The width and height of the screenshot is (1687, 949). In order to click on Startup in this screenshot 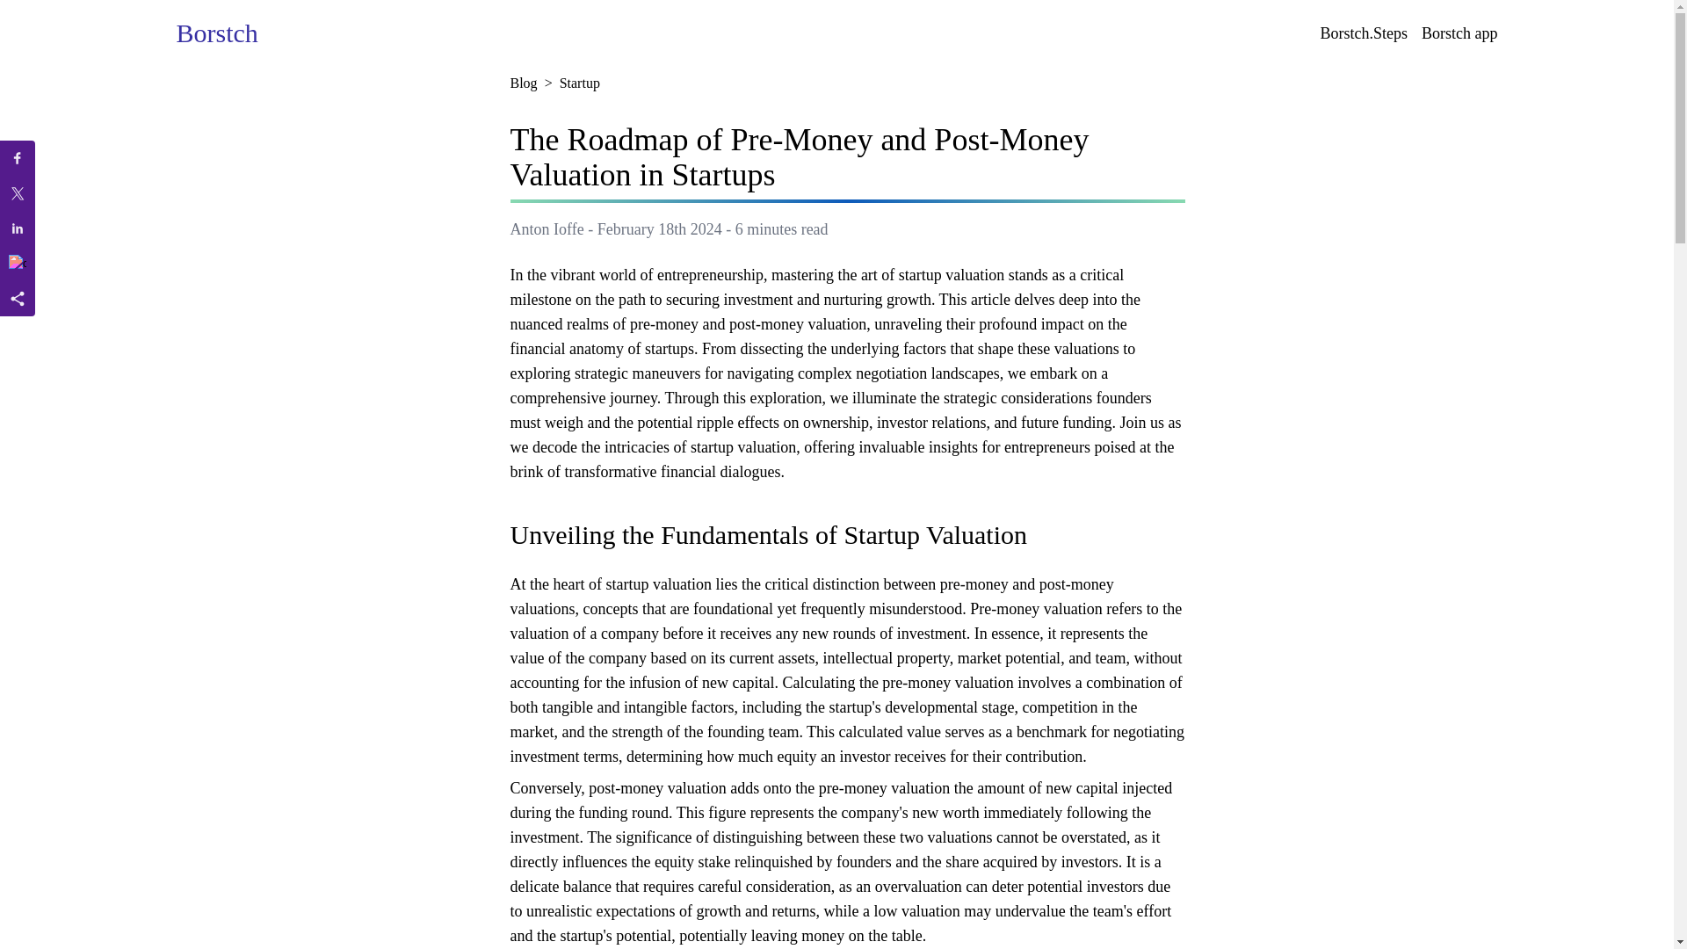, I will do `click(580, 83)`.